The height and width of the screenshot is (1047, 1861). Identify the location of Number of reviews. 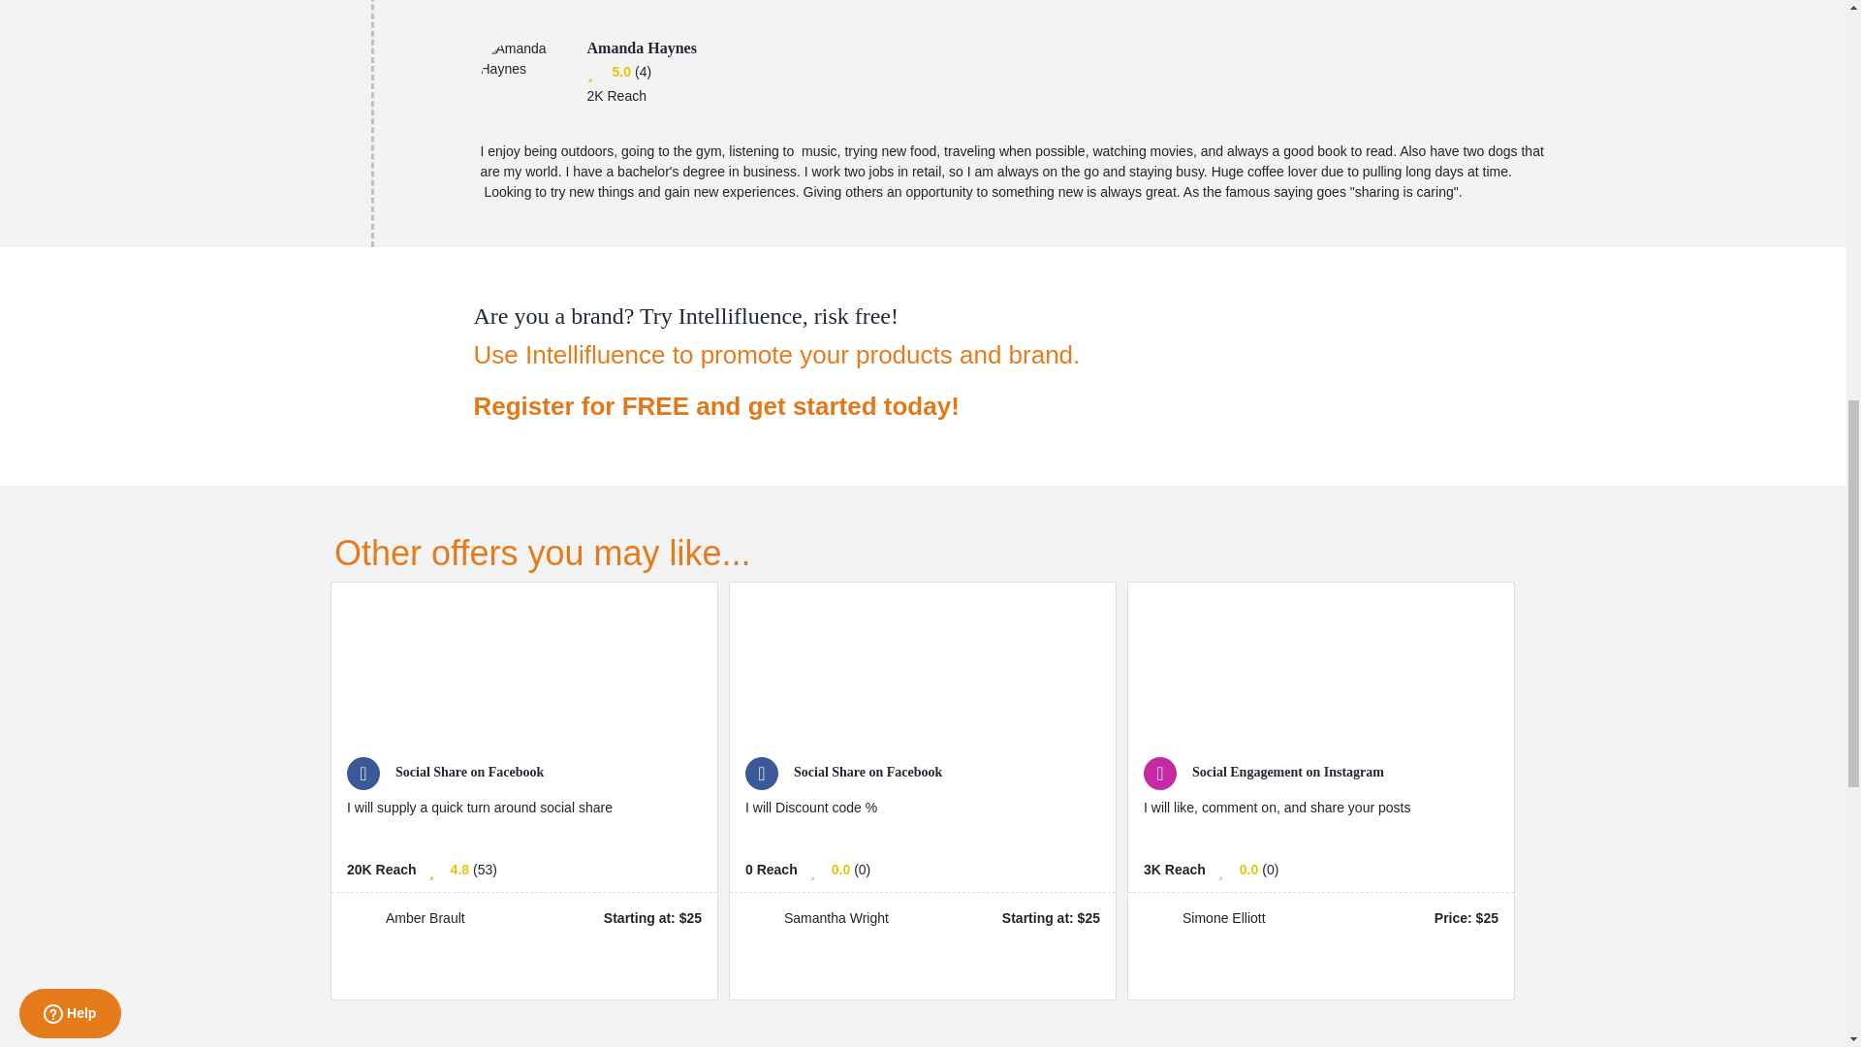
(485, 870).